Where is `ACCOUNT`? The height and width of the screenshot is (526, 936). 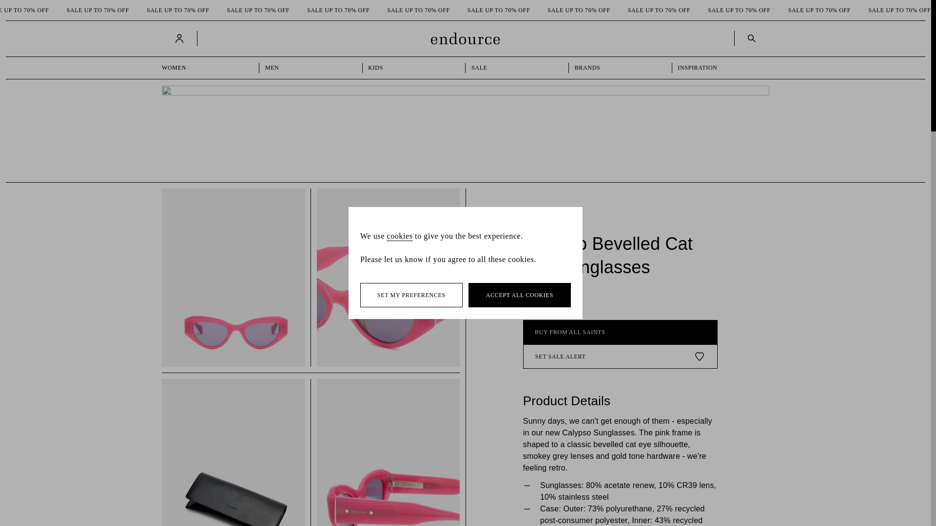
ACCOUNT is located at coordinates (181, 38).